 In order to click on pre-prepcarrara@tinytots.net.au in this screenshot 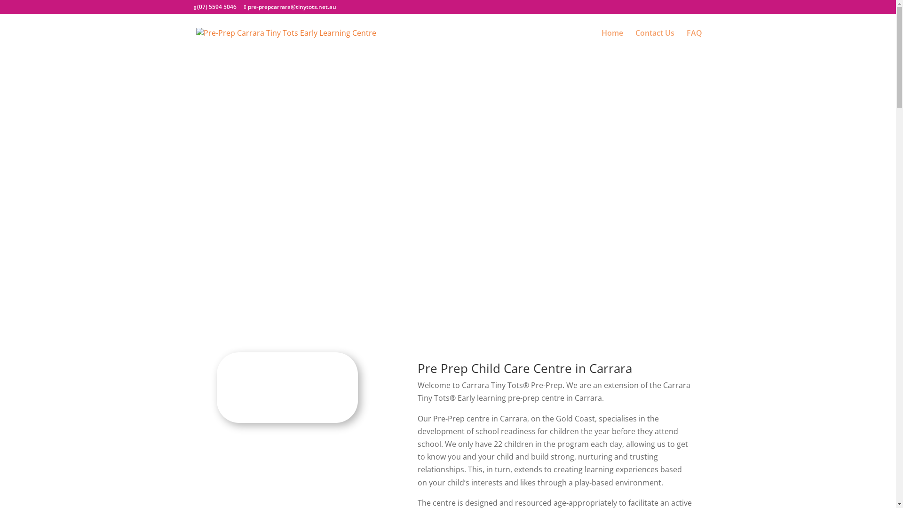, I will do `click(290, 7)`.